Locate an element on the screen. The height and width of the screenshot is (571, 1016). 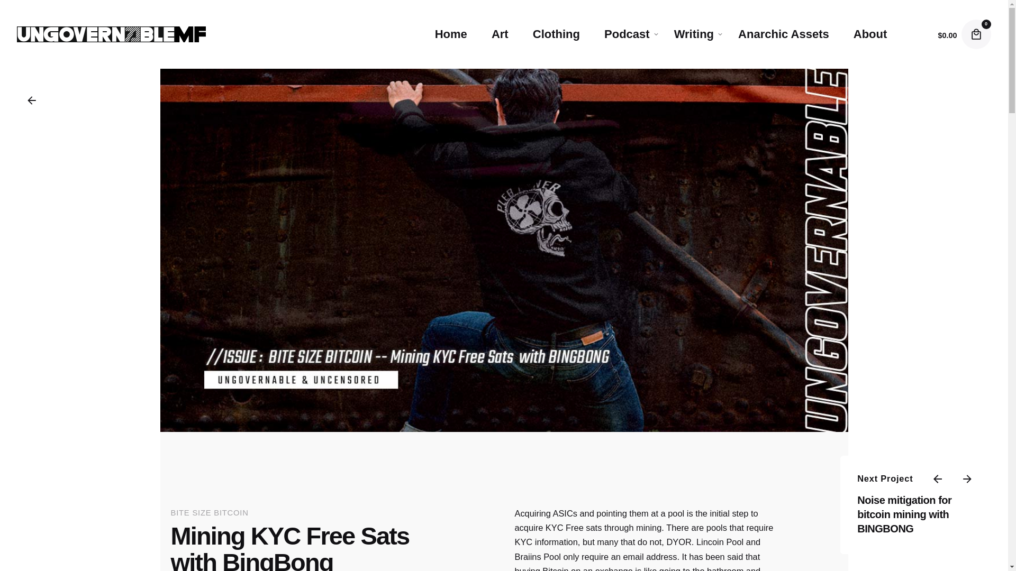
Home is located at coordinates (451, 34).